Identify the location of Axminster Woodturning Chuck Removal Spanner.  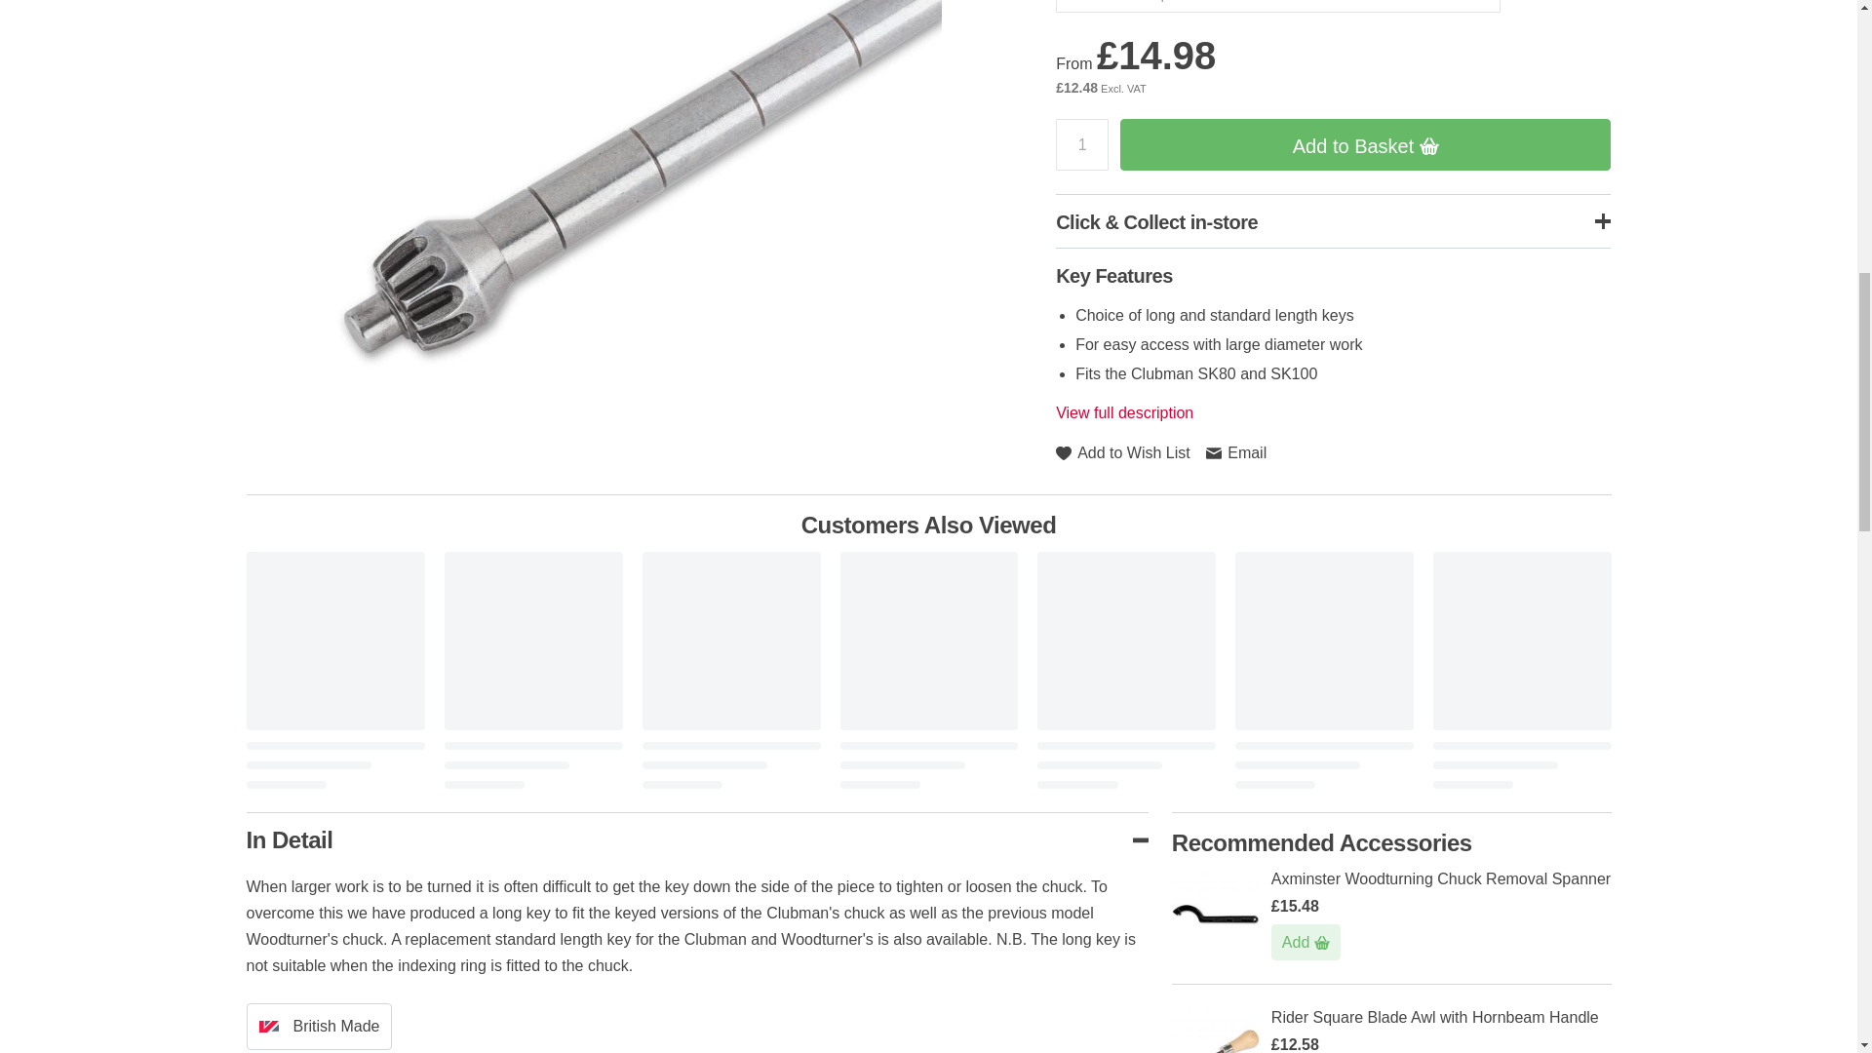
(1440, 879).